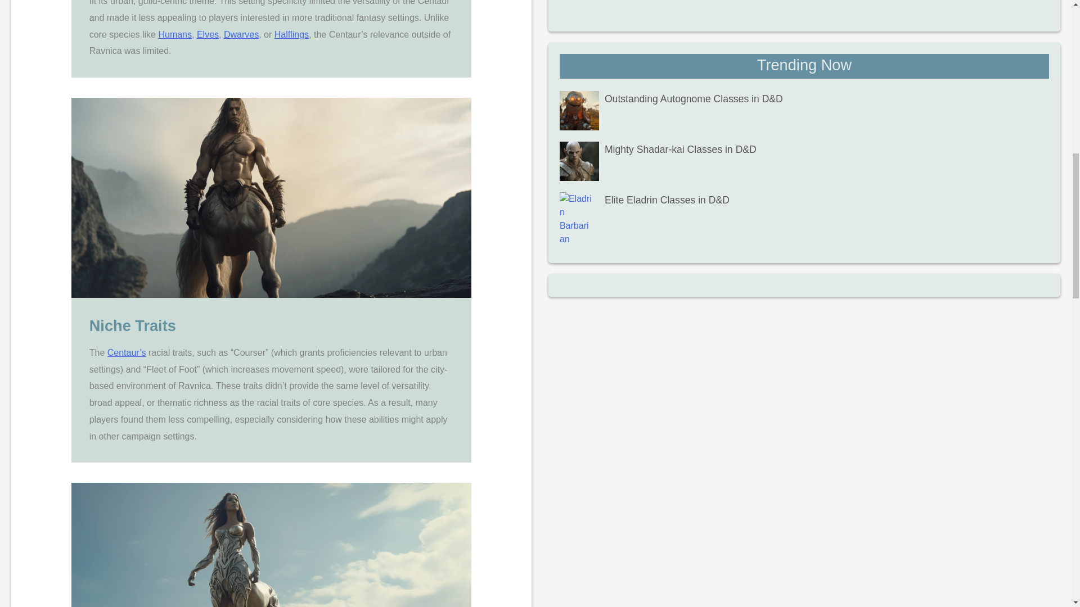 The height and width of the screenshot is (607, 1080). Describe the element at coordinates (291, 34) in the screenshot. I see `Halflings` at that location.